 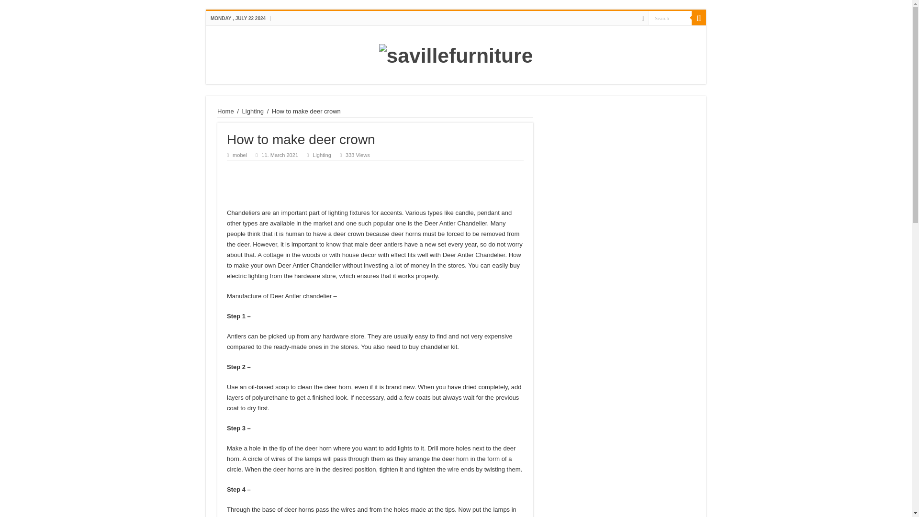 I want to click on Lighting, so click(x=322, y=155).